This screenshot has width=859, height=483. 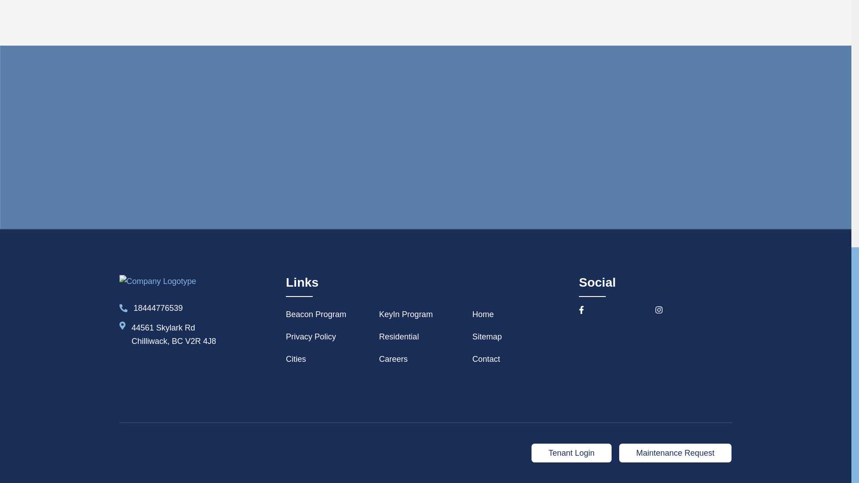 What do you see at coordinates (425, 337) in the screenshot?
I see `Residential` at bounding box center [425, 337].